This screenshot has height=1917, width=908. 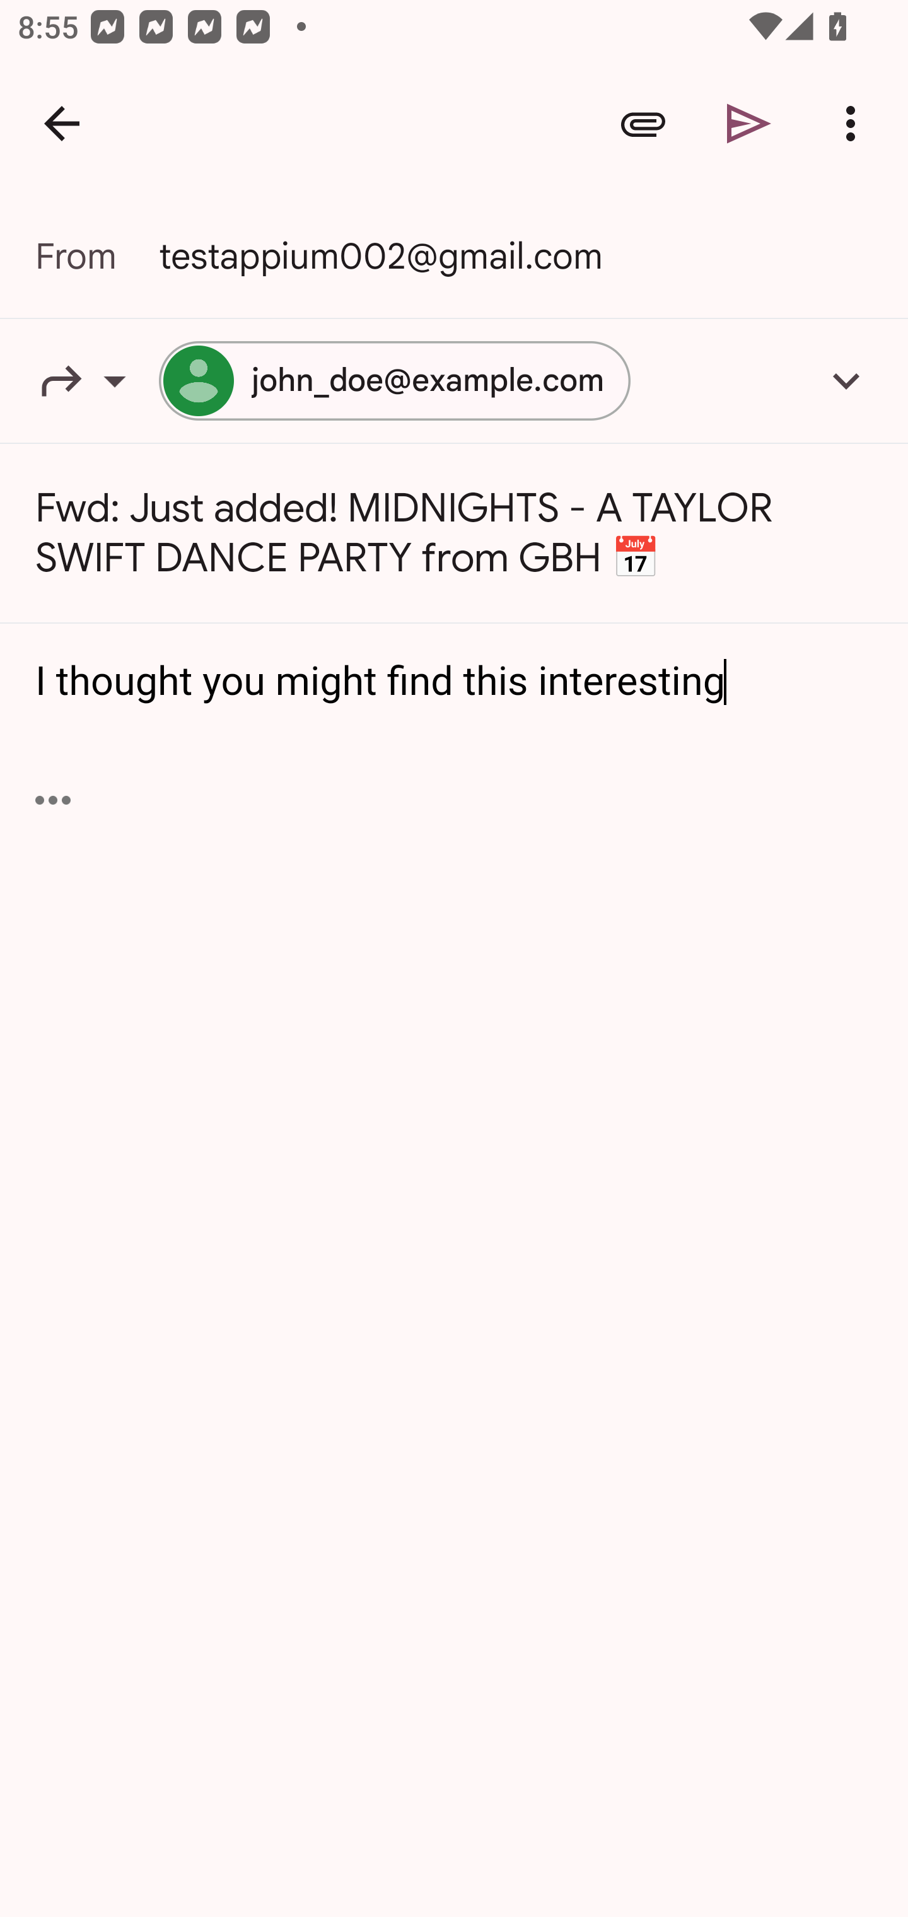 What do you see at coordinates (455, 682) in the screenshot?
I see `I thought you might find this interesting` at bounding box center [455, 682].